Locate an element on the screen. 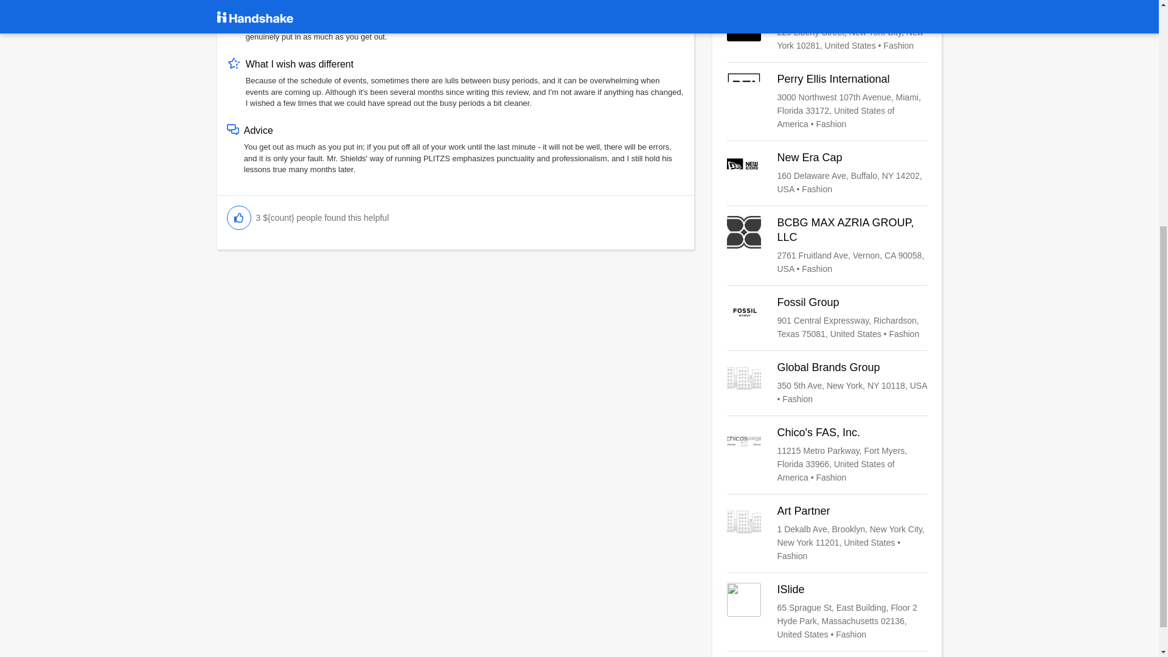 Image resolution: width=1168 pixels, height=657 pixels. Perry Ellis International is located at coordinates (827, 101).